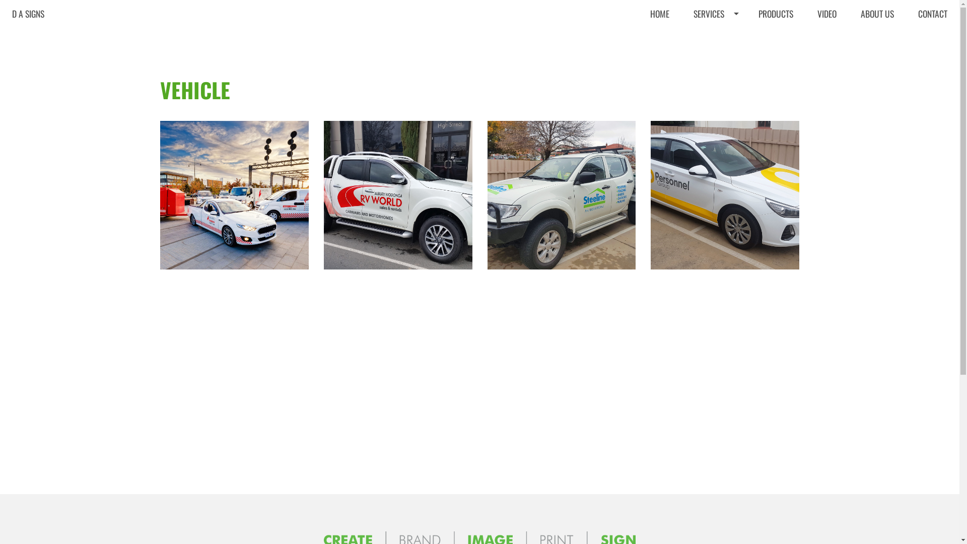 Image resolution: width=967 pixels, height=544 pixels. What do you see at coordinates (714, 37) in the screenshot?
I see `CREATE` at bounding box center [714, 37].